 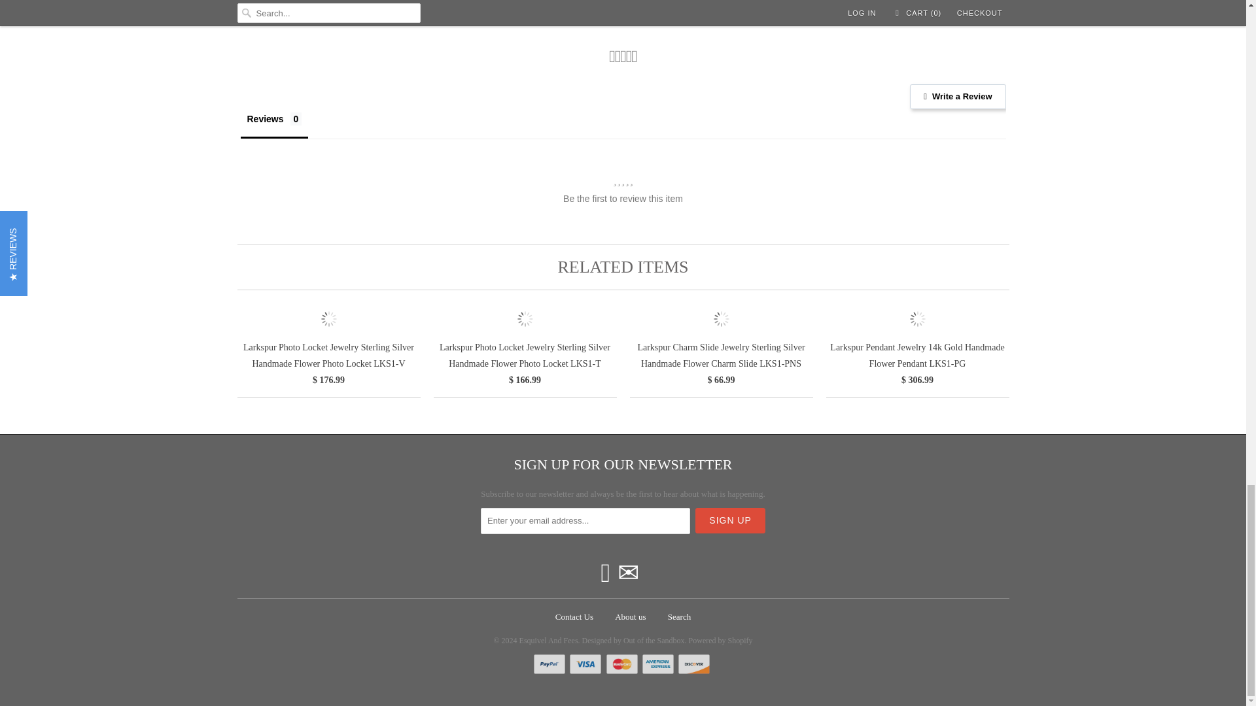 What do you see at coordinates (730, 520) in the screenshot?
I see `Sign Up` at bounding box center [730, 520].